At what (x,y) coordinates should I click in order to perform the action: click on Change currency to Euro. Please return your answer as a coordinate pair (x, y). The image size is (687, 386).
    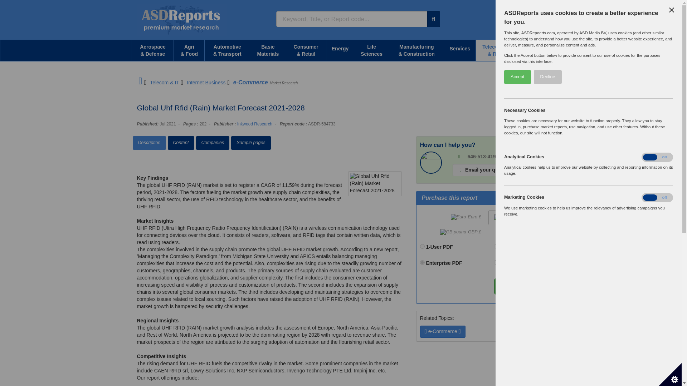
    Looking at the image, I should click on (466, 217).